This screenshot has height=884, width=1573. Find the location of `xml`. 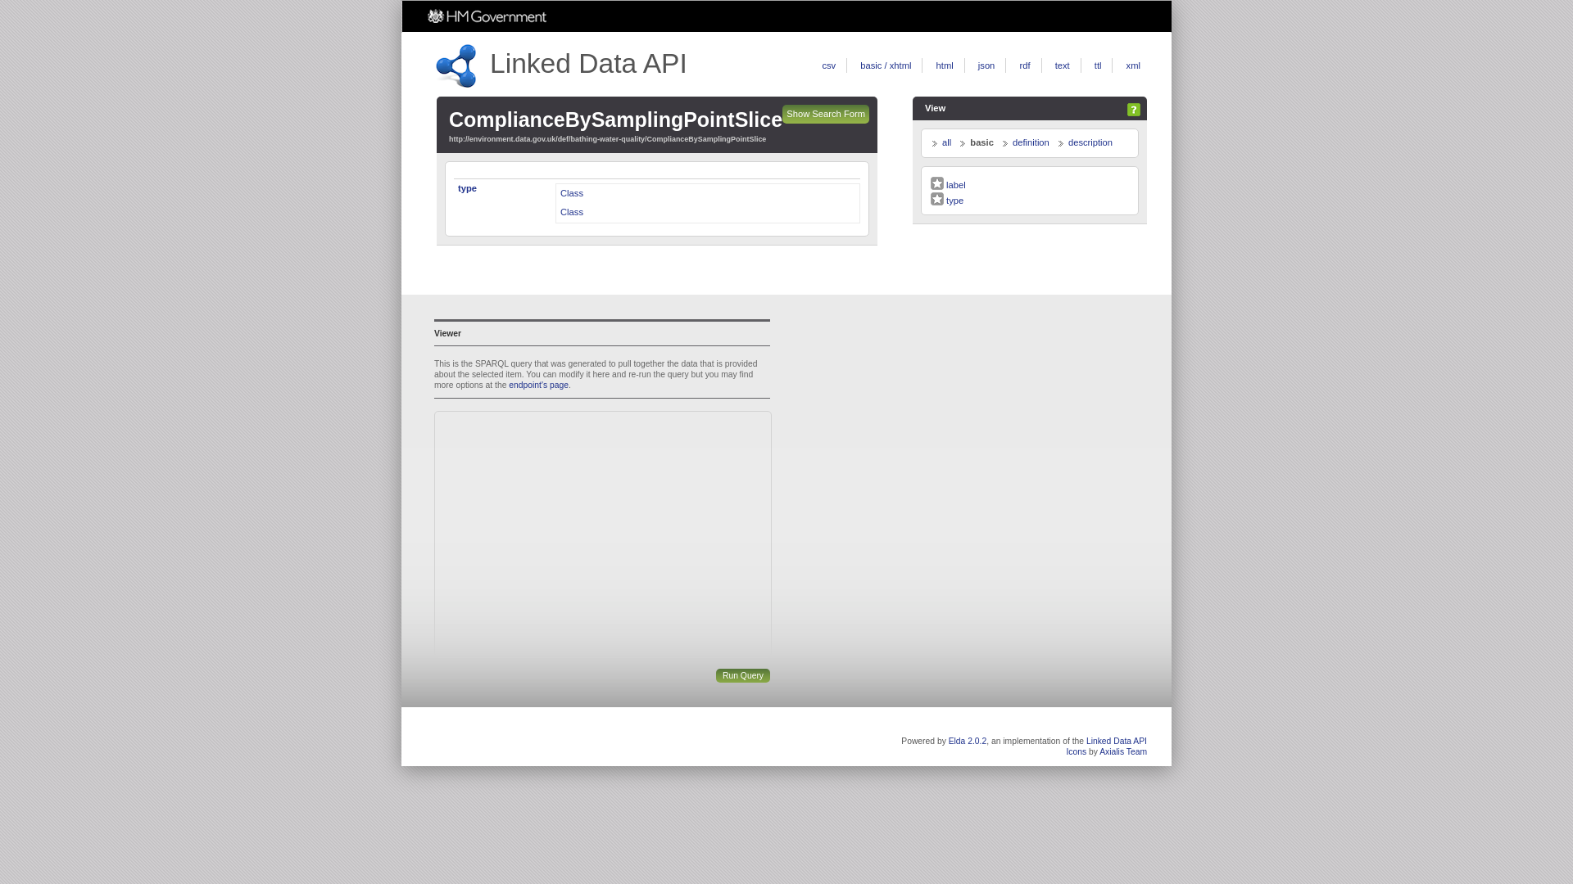

xml is located at coordinates (1133, 65).